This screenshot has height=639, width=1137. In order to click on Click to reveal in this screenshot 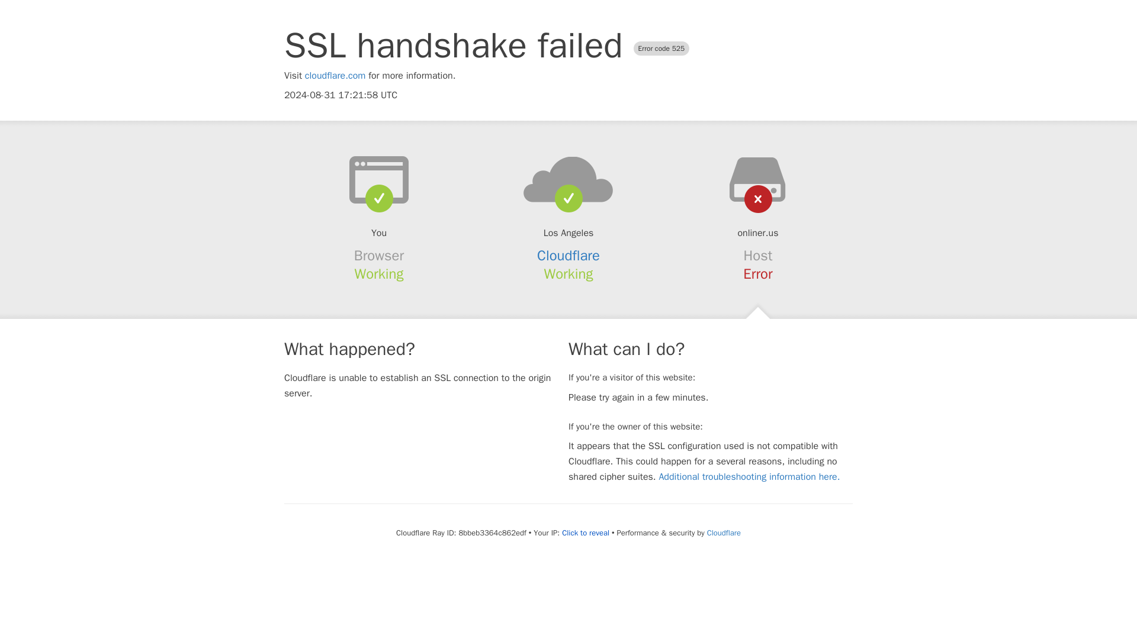, I will do `click(585, 533)`.